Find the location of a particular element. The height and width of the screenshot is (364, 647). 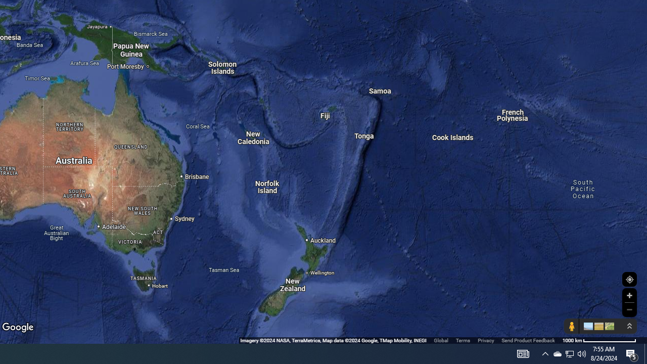

Show Your Location is located at coordinates (629, 279).